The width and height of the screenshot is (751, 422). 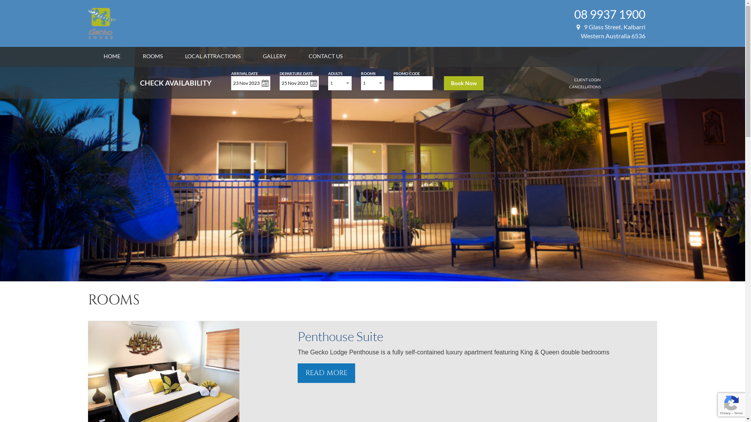 What do you see at coordinates (325, 56) in the screenshot?
I see `CONTACT US` at bounding box center [325, 56].